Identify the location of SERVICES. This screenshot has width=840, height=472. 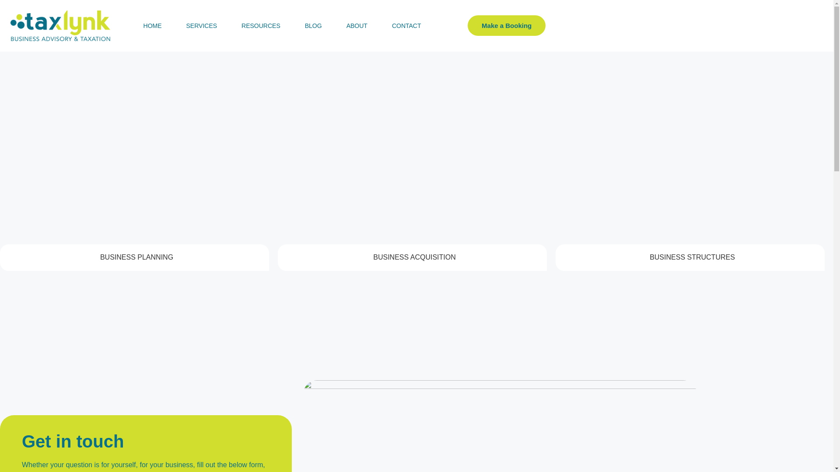
(201, 25).